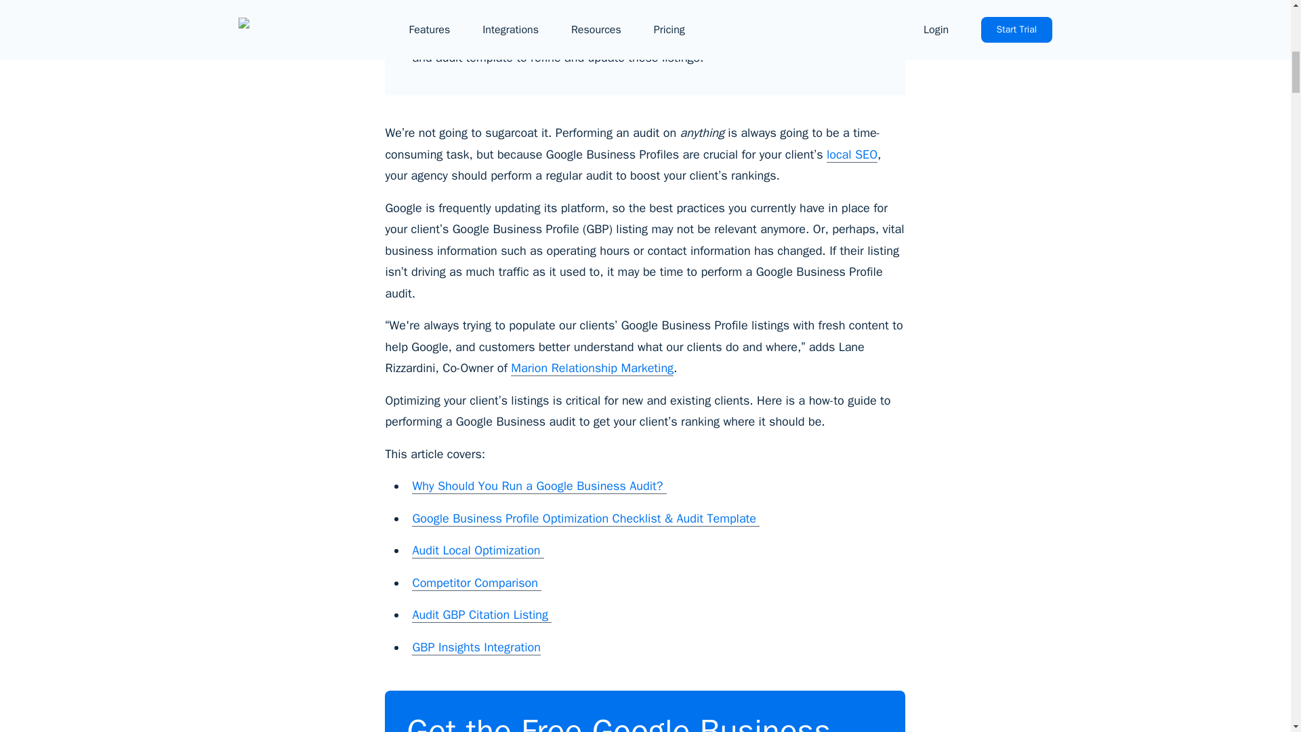  What do you see at coordinates (592, 369) in the screenshot?
I see `Marion Relationship Marketing` at bounding box center [592, 369].